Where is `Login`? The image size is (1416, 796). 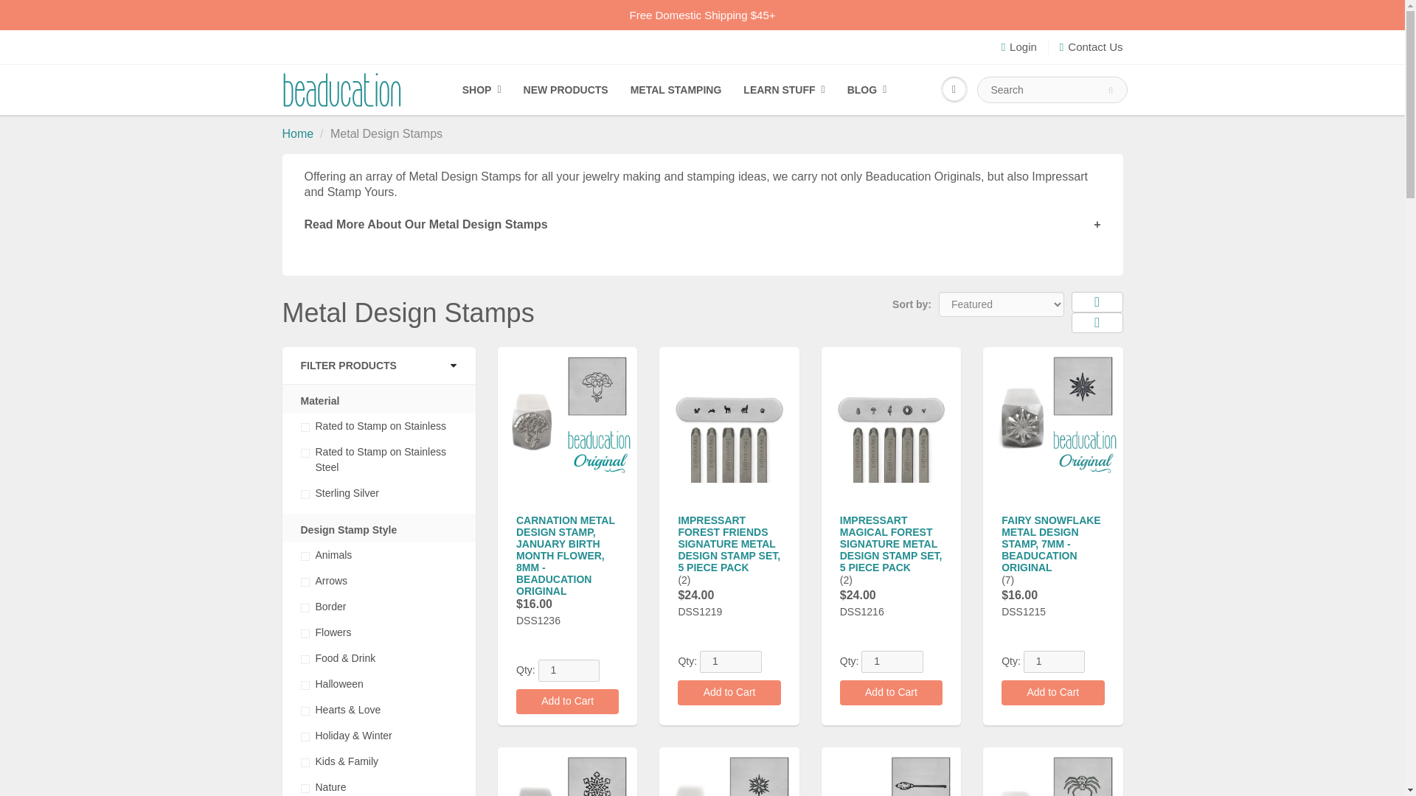
Login is located at coordinates (1018, 46).